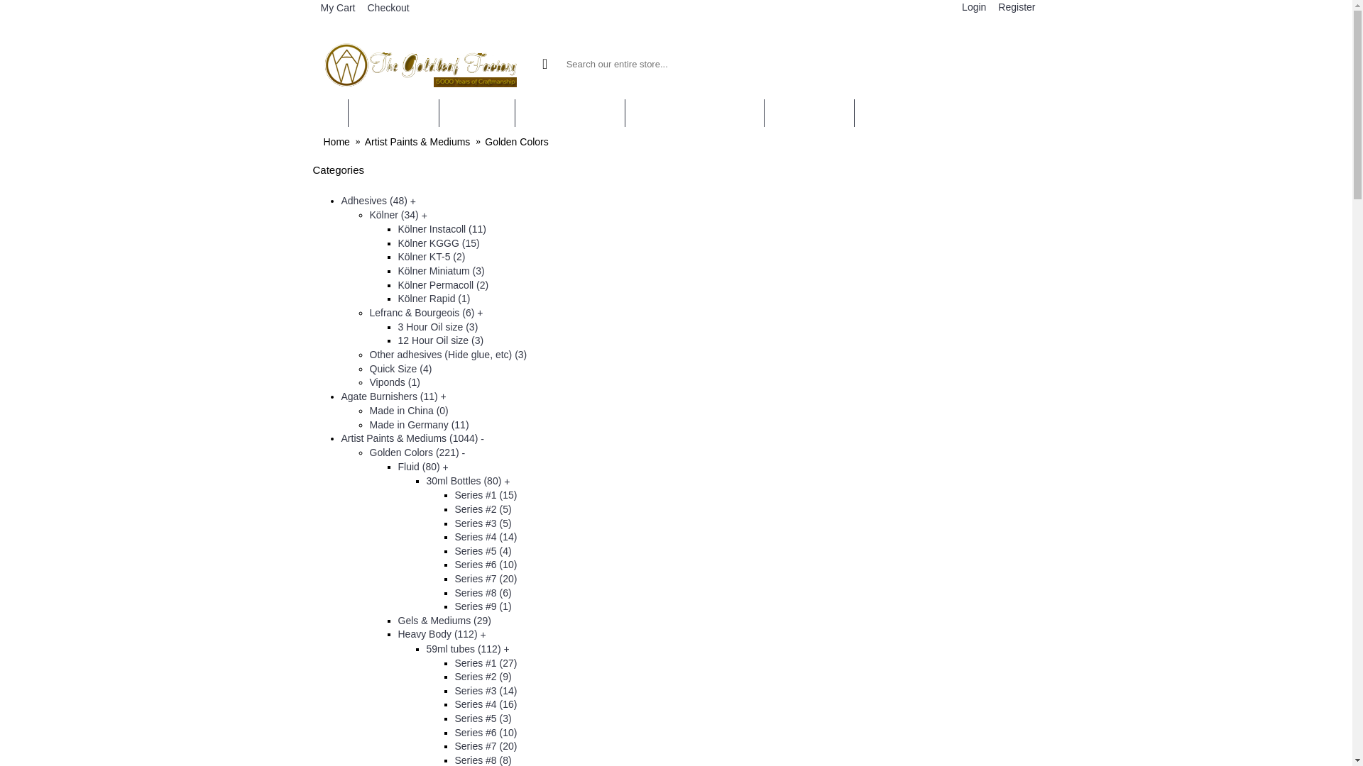  What do you see at coordinates (809, 113) in the screenshot?
I see `CONTACT US` at bounding box center [809, 113].